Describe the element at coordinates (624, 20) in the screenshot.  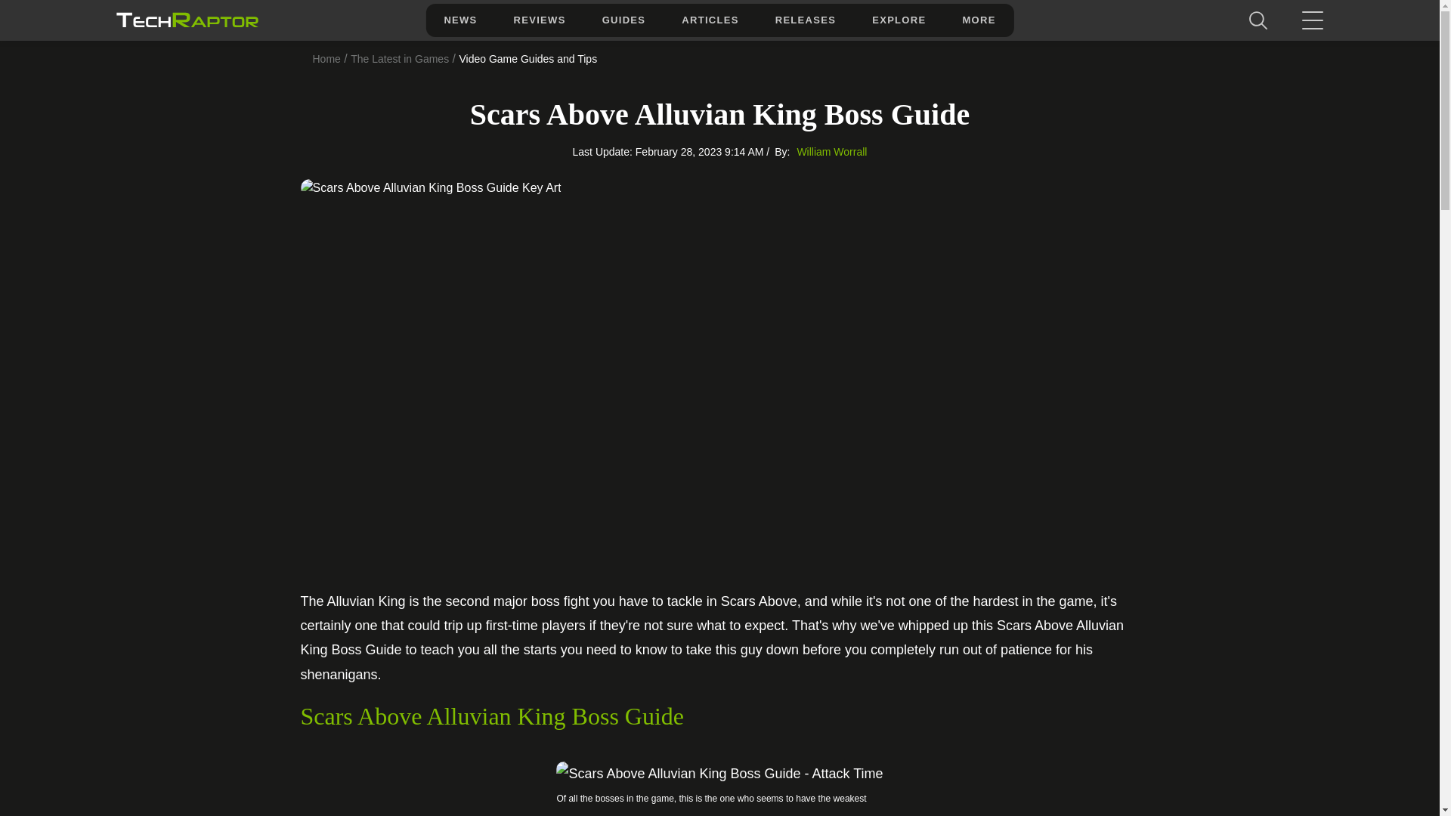
I see `GUIDES` at that location.